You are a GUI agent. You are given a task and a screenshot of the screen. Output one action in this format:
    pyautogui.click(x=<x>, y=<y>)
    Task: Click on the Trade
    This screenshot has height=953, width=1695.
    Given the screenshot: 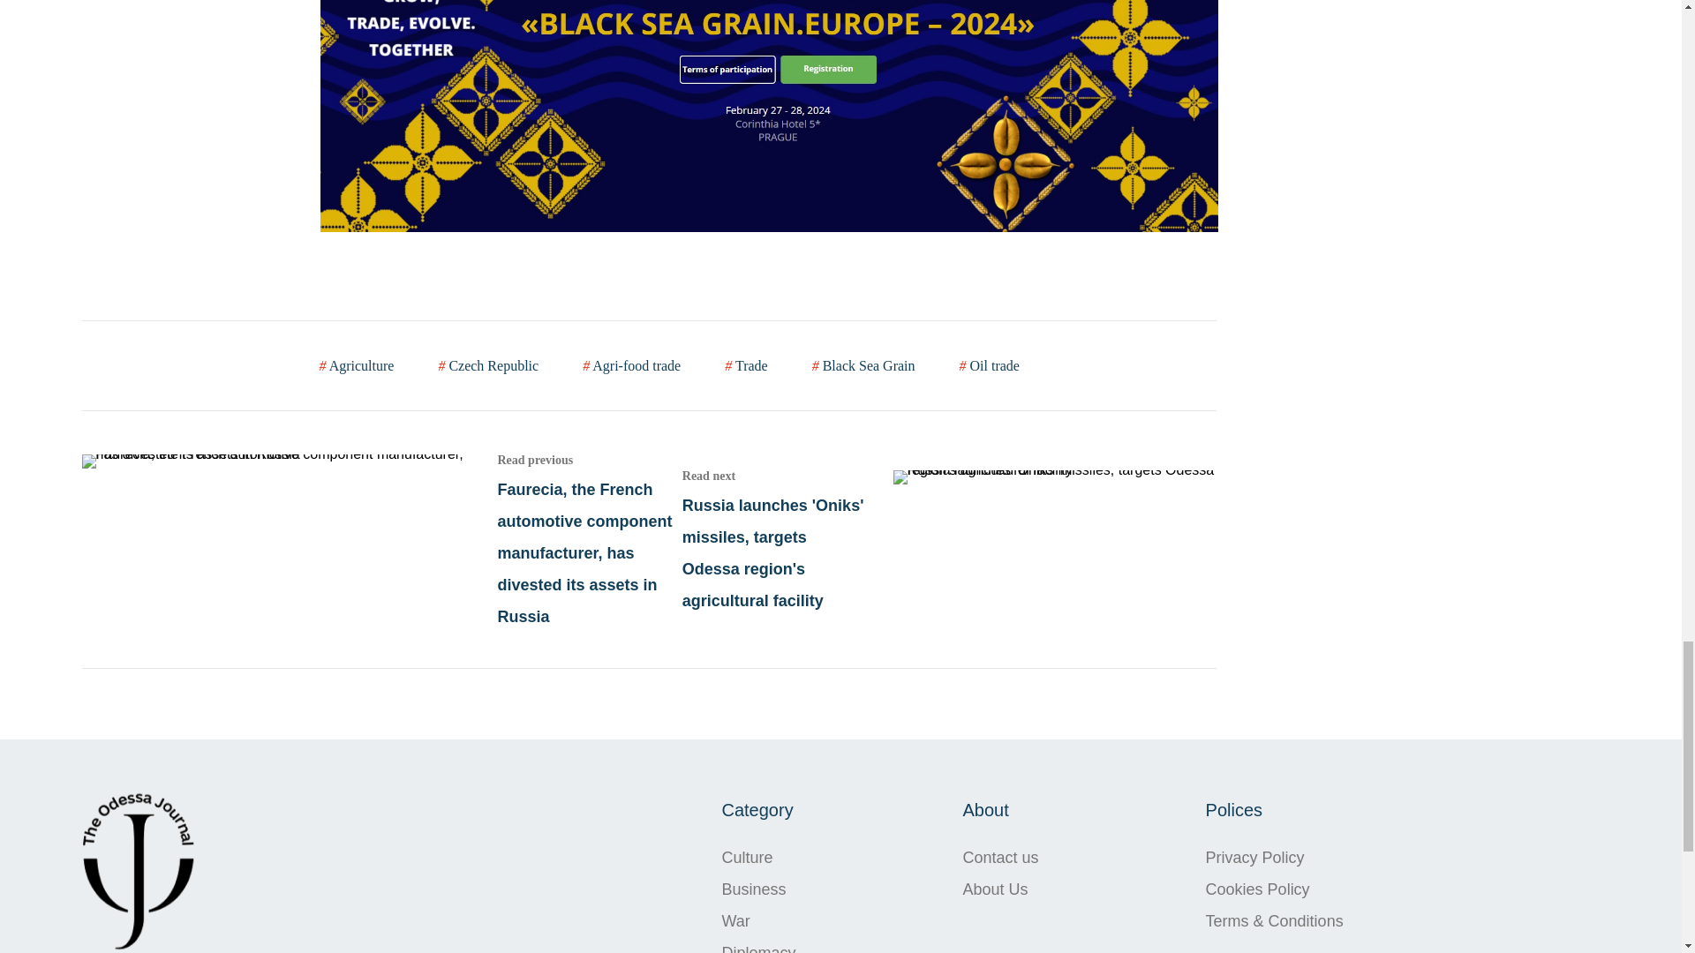 What is the action you would take?
    pyautogui.click(x=746, y=365)
    